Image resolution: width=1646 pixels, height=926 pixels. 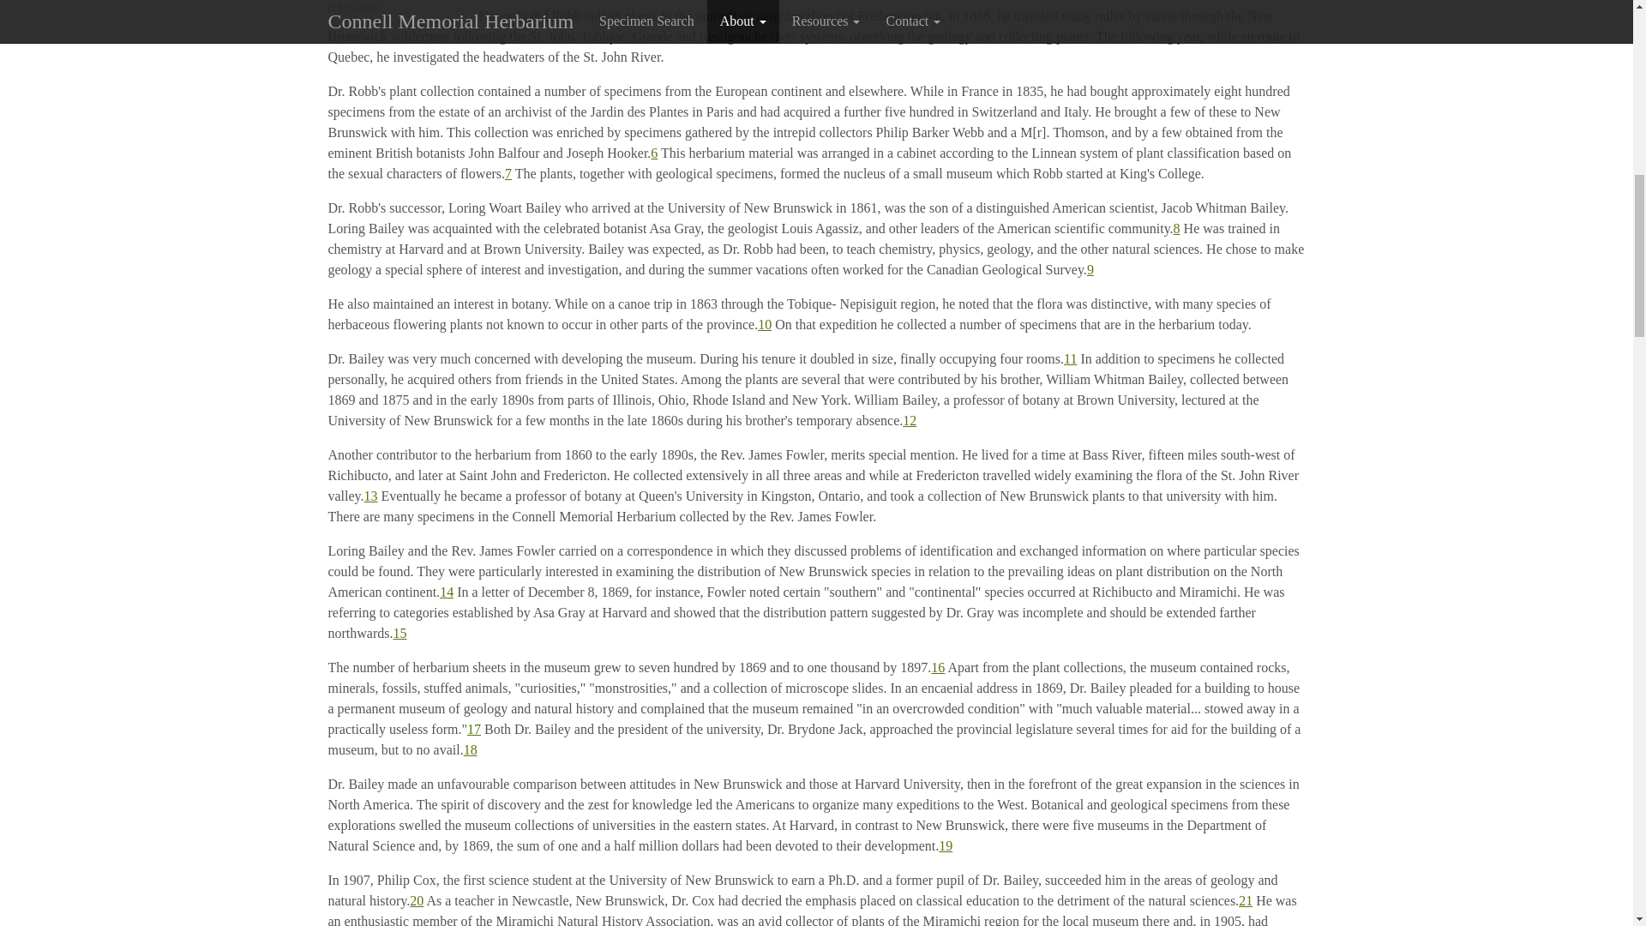 I want to click on 15, so click(x=399, y=633).